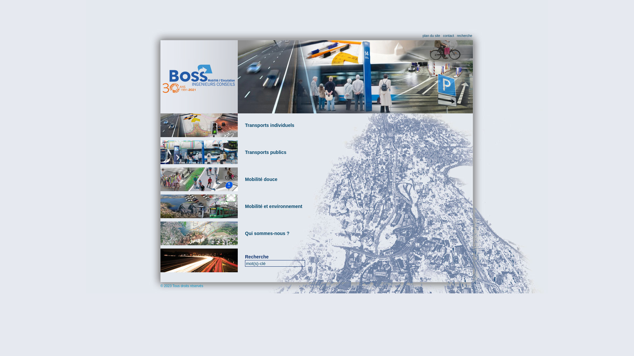 The width and height of the screenshot is (634, 356). I want to click on Transports individuels, so click(269, 125).